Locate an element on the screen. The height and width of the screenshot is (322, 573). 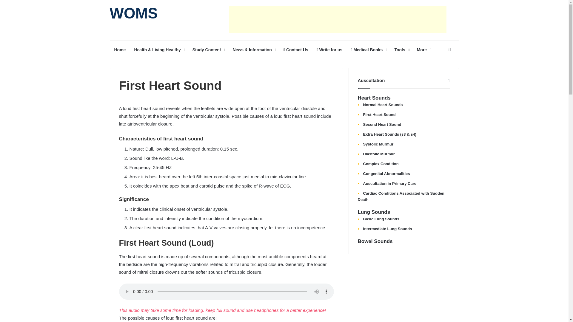
Home is located at coordinates (120, 49).